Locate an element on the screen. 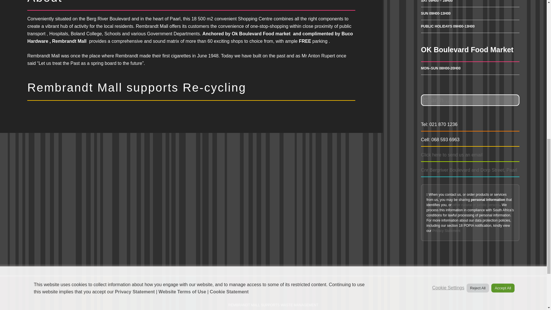 The width and height of the screenshot is (551, 310). Click here to send us an email is located at coordinates (452, 155).